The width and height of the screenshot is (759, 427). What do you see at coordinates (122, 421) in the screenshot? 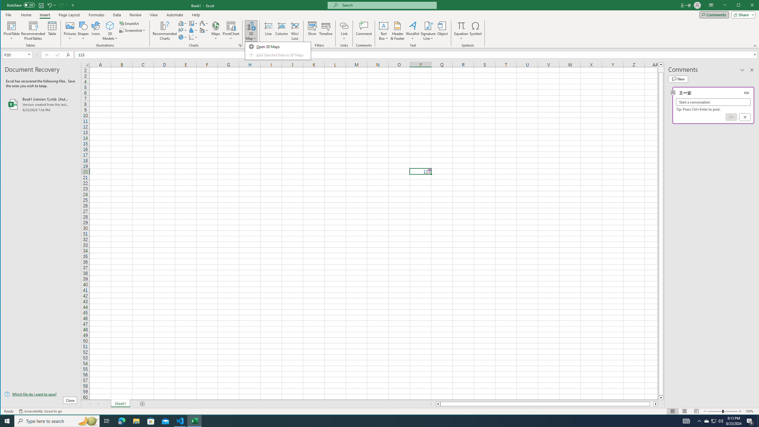
I see `Microsoft Edge` at bounding box center [122, 421].